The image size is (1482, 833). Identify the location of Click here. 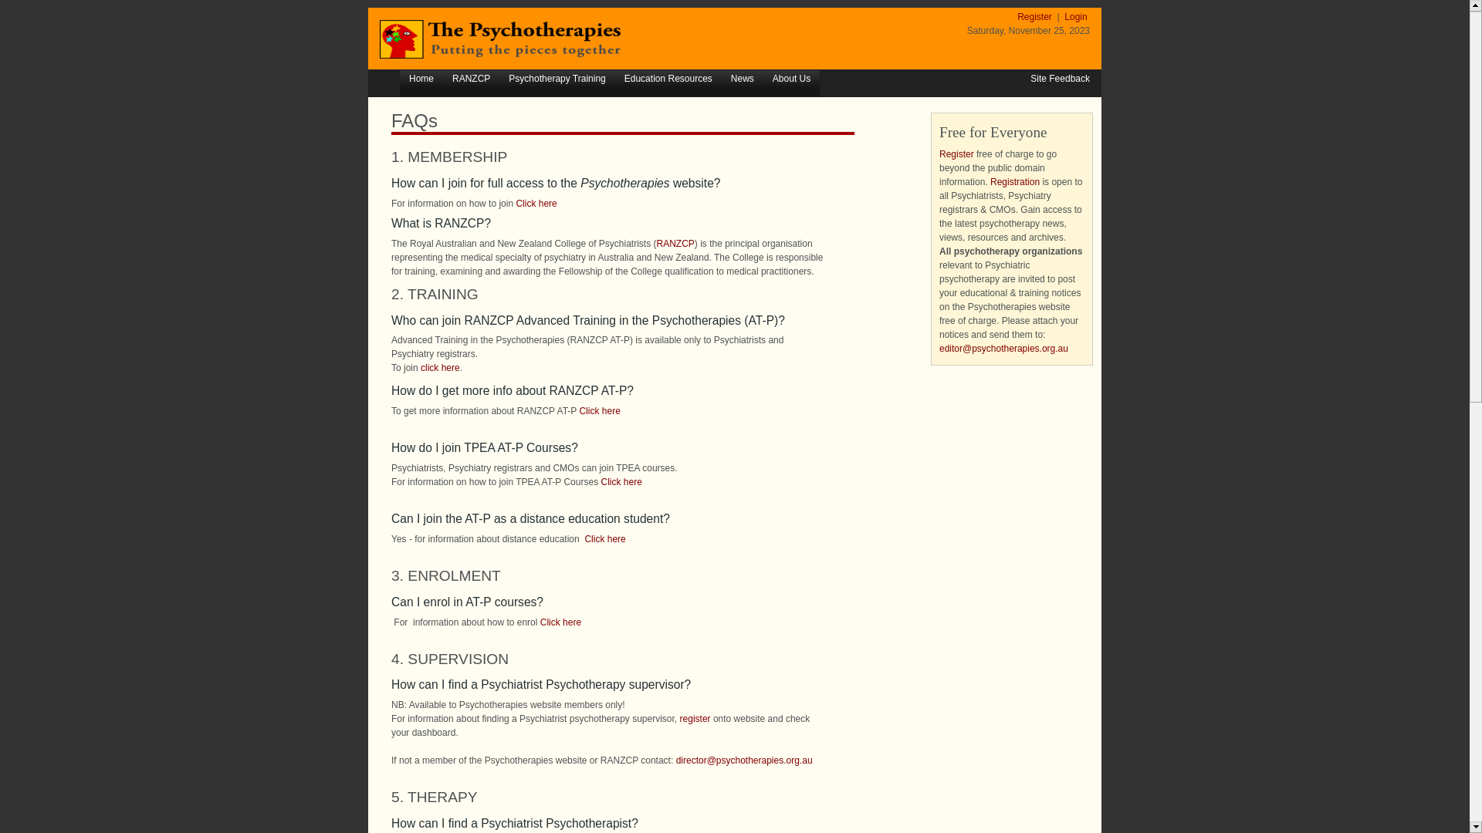
(621, 482).